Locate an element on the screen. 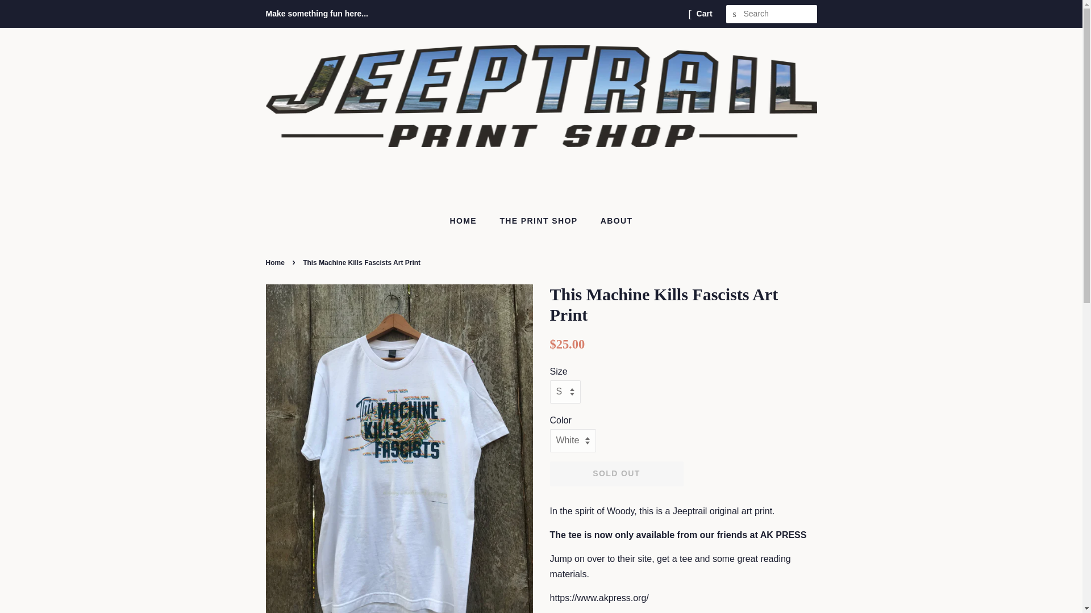  HOME is located at coordinates (468, 221).